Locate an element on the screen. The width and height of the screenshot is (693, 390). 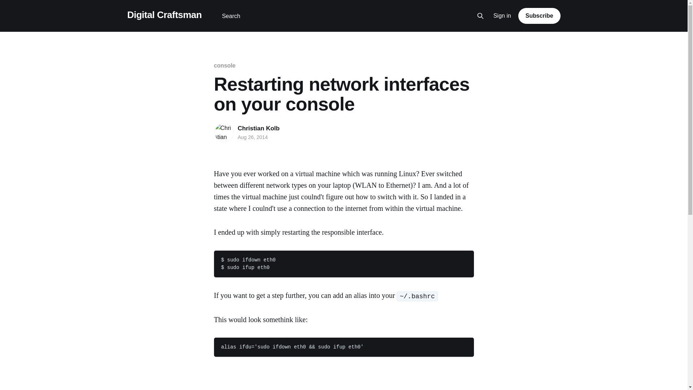
Christian Kolb is located at coordinates (258, 128).